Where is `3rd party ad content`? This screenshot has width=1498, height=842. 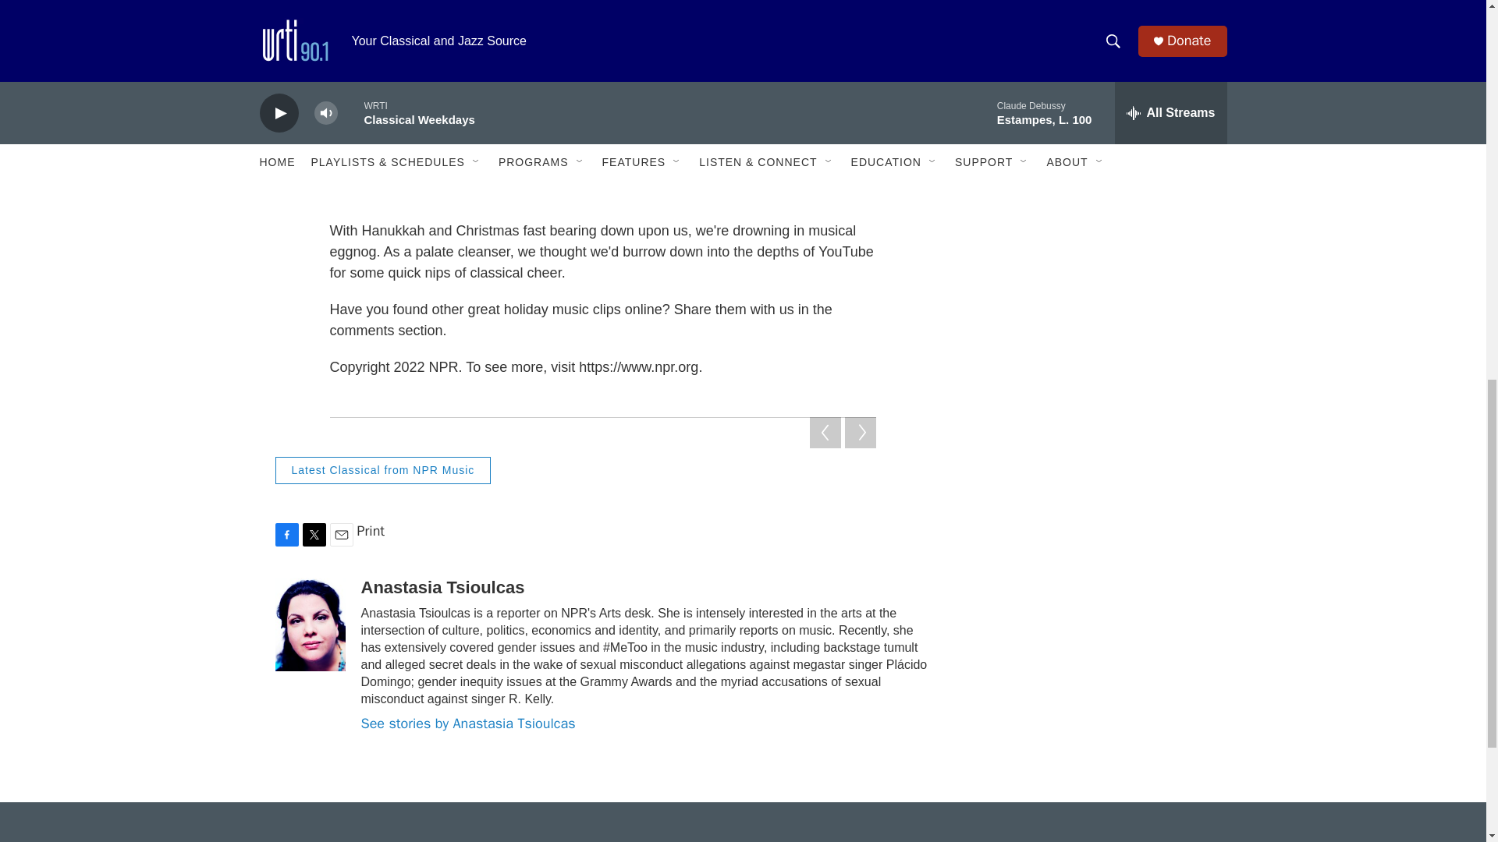
3rd party ad content is located at coordinates (1093, 391).